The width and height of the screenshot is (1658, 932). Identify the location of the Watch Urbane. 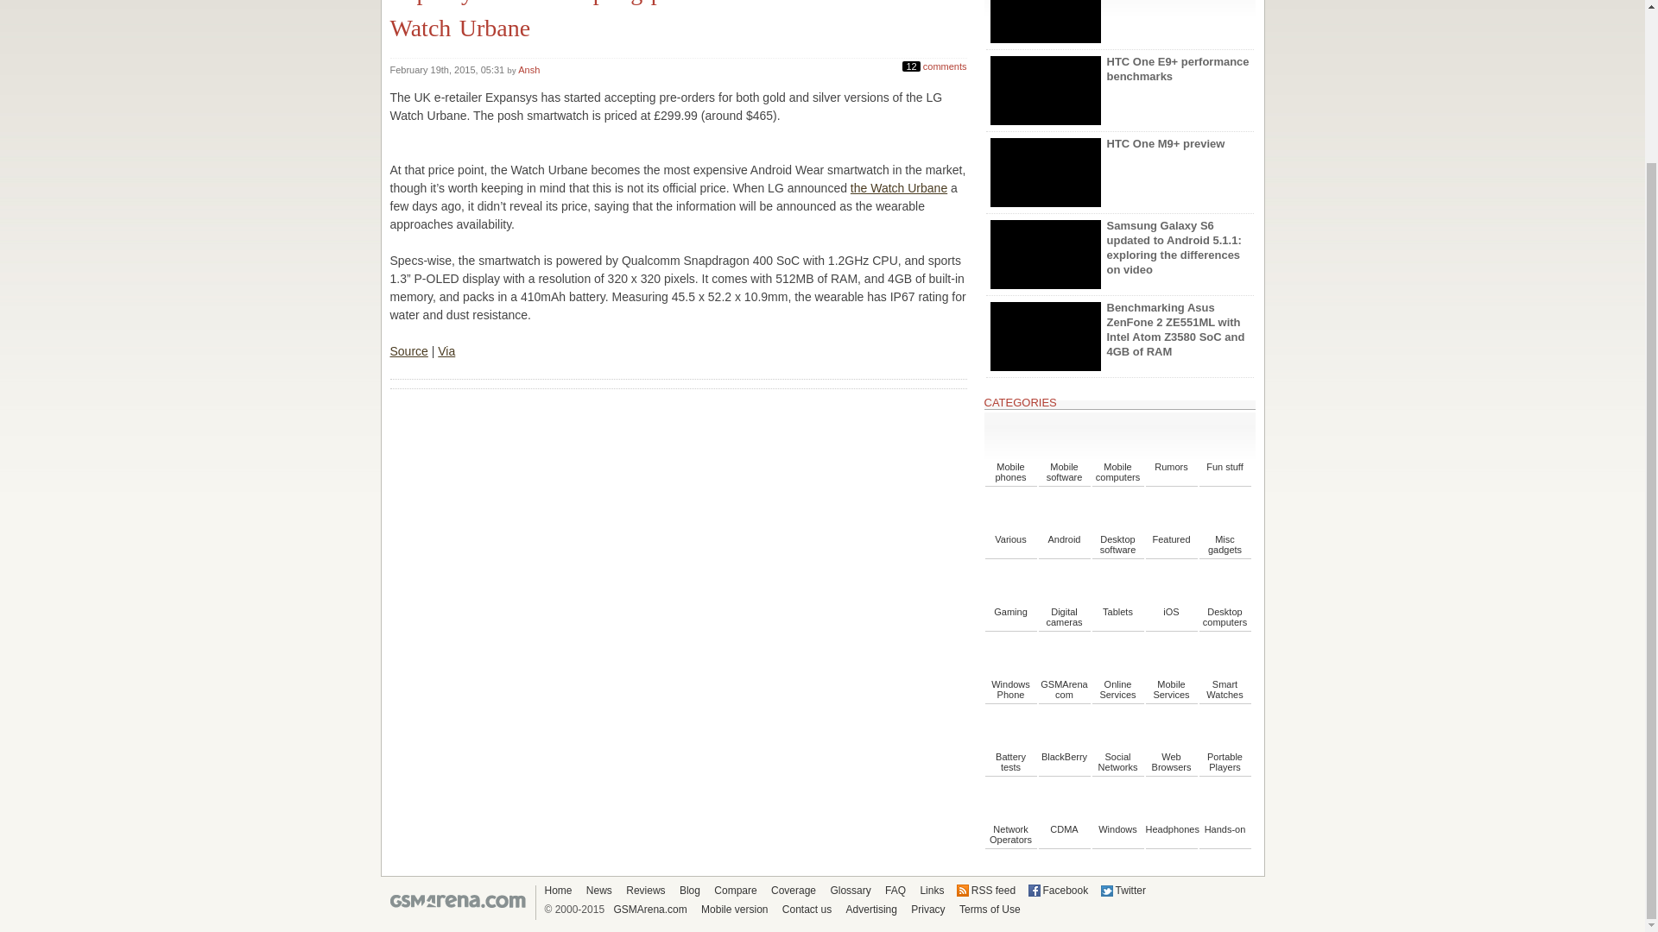
(898, 187).